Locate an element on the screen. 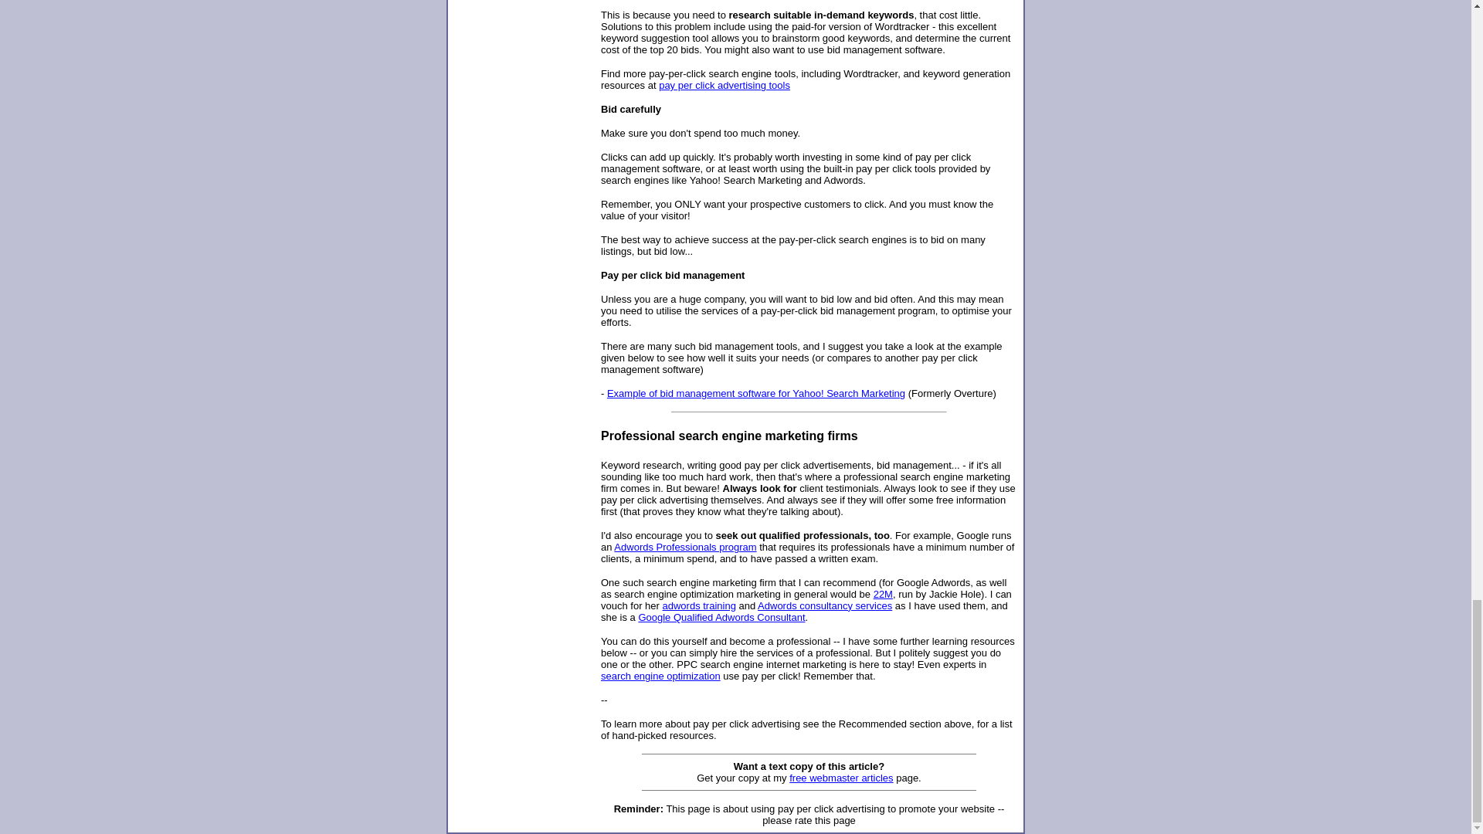  22M is located at coordinates (882, 594).